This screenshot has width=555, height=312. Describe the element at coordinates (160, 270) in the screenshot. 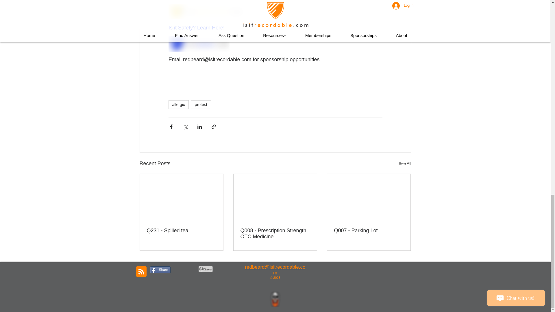

I see `Share` at that location.